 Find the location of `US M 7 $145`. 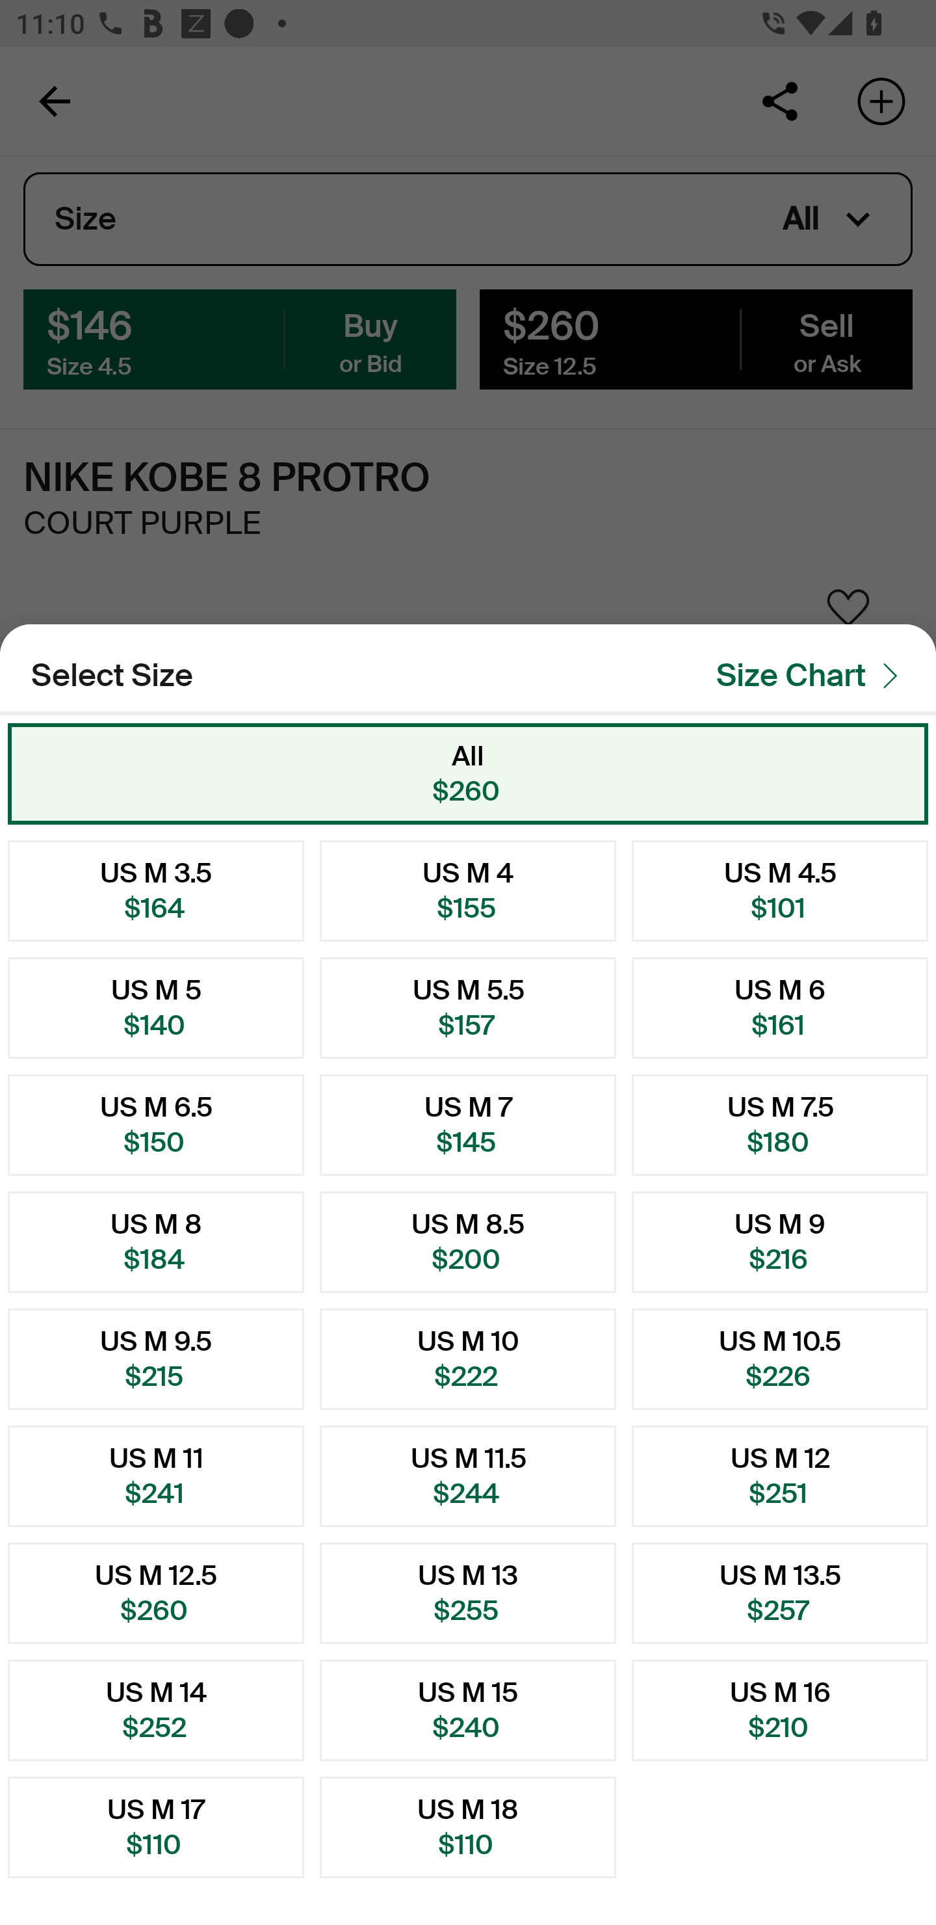

US M 7 $145 is located at coordinates (468, 1125).